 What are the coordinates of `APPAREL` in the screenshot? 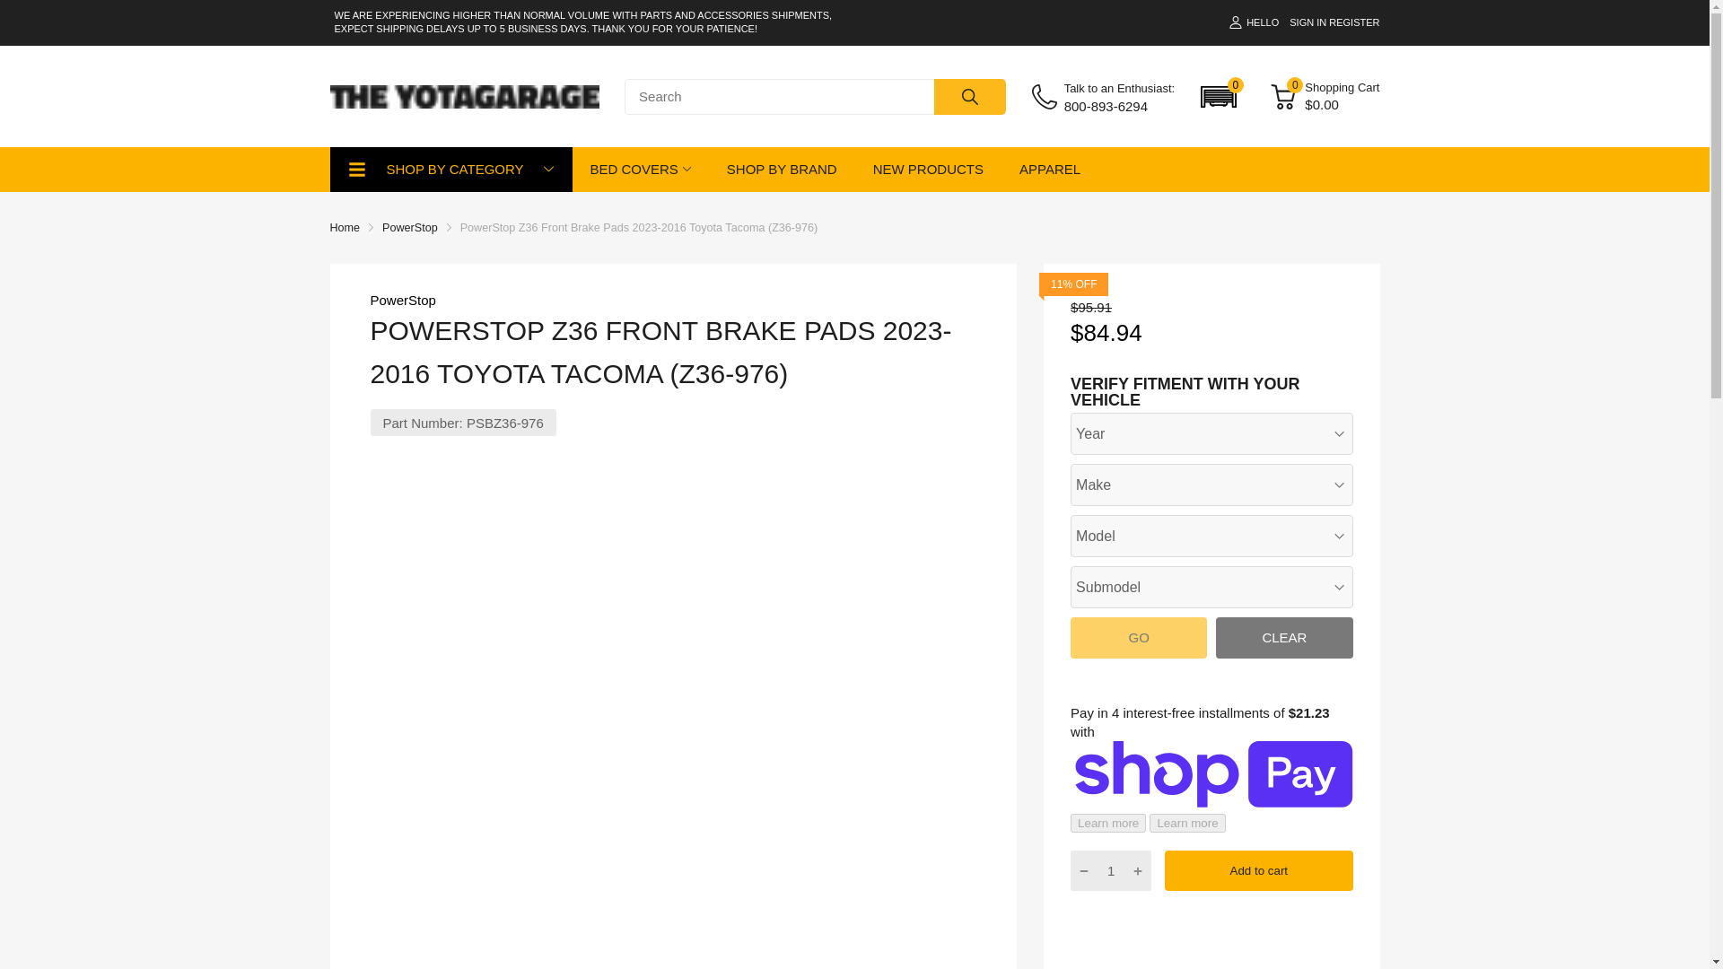 It's located at (1050, 169).